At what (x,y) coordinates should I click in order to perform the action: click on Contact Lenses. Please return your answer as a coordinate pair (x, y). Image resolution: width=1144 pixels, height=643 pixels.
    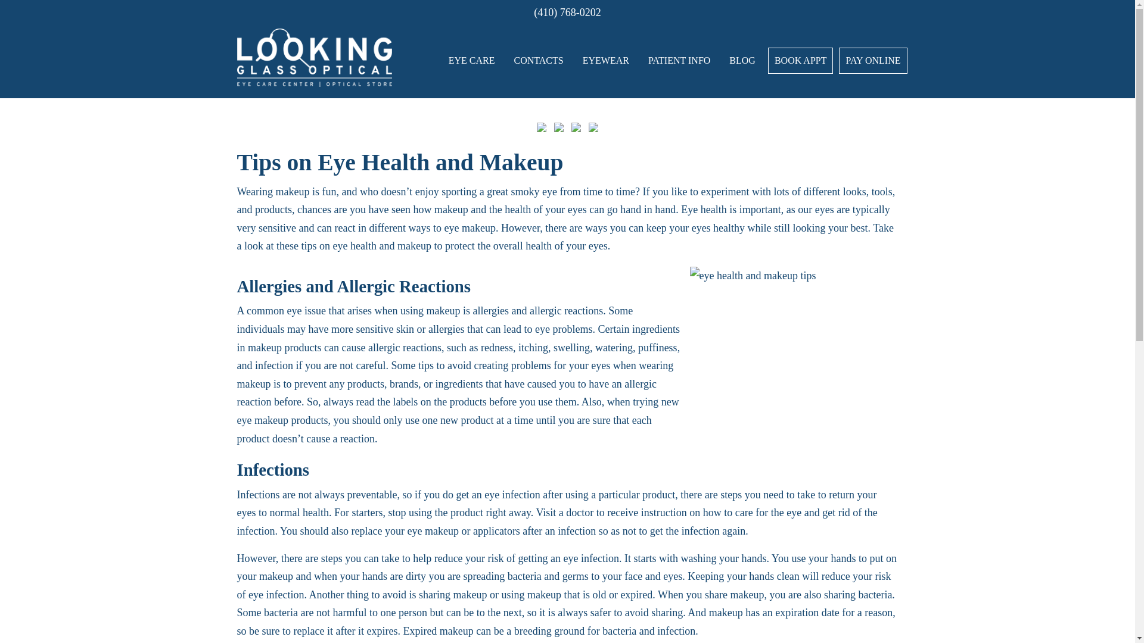
    Looking at the image, I should click on (539, 61).